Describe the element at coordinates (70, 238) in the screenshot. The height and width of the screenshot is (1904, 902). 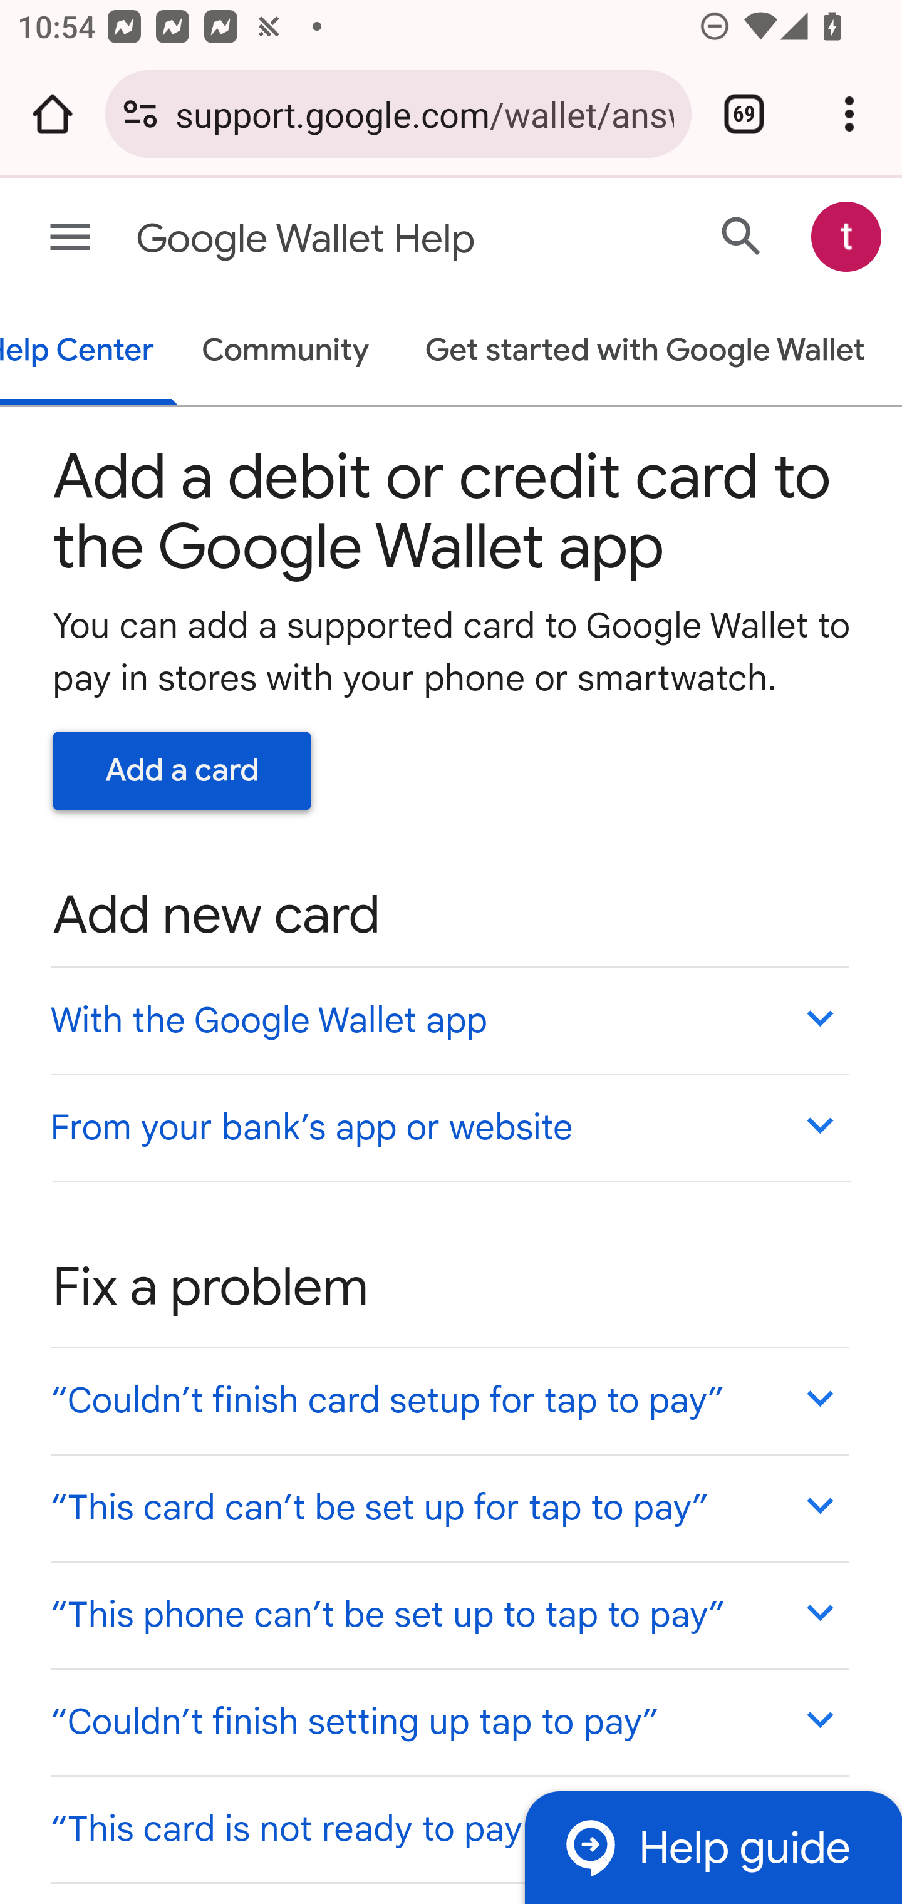
I see `Main menu` at that location.